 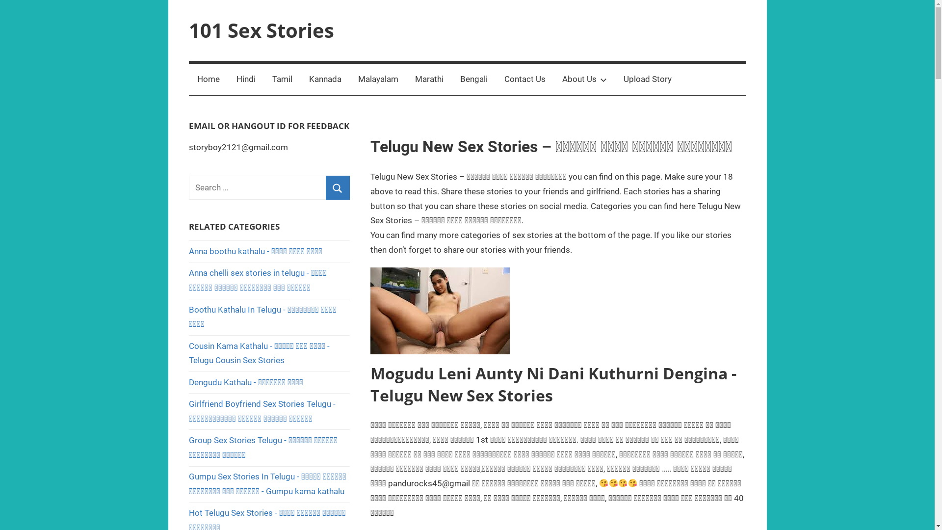 I want to click on Bengali, so click(x=474, y=79).